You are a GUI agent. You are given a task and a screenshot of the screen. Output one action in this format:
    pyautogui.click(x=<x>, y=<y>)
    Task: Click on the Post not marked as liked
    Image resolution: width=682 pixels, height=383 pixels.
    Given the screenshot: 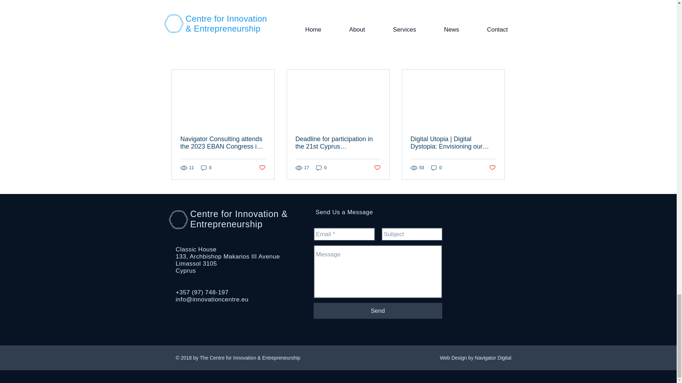 What is the action you would take?
    pyautogui.click(x=377, y=168)
    